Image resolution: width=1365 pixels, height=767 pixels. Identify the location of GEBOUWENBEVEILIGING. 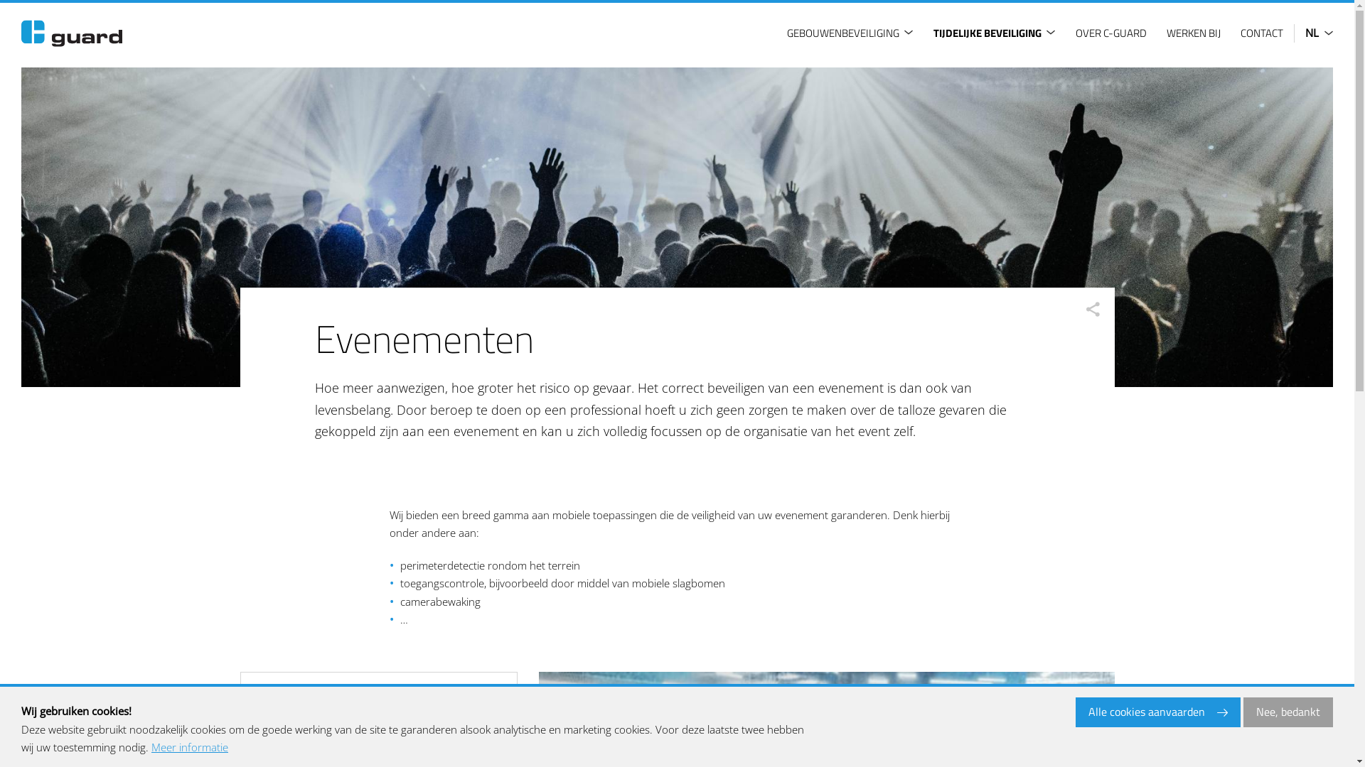
(852, 33).